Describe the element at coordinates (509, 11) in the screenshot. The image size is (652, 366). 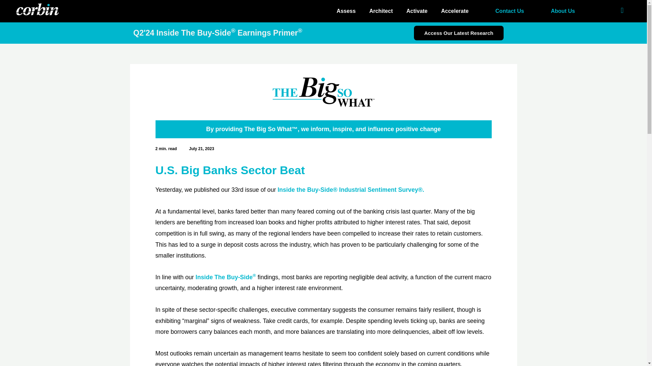
I see `Contact Us` at that location.